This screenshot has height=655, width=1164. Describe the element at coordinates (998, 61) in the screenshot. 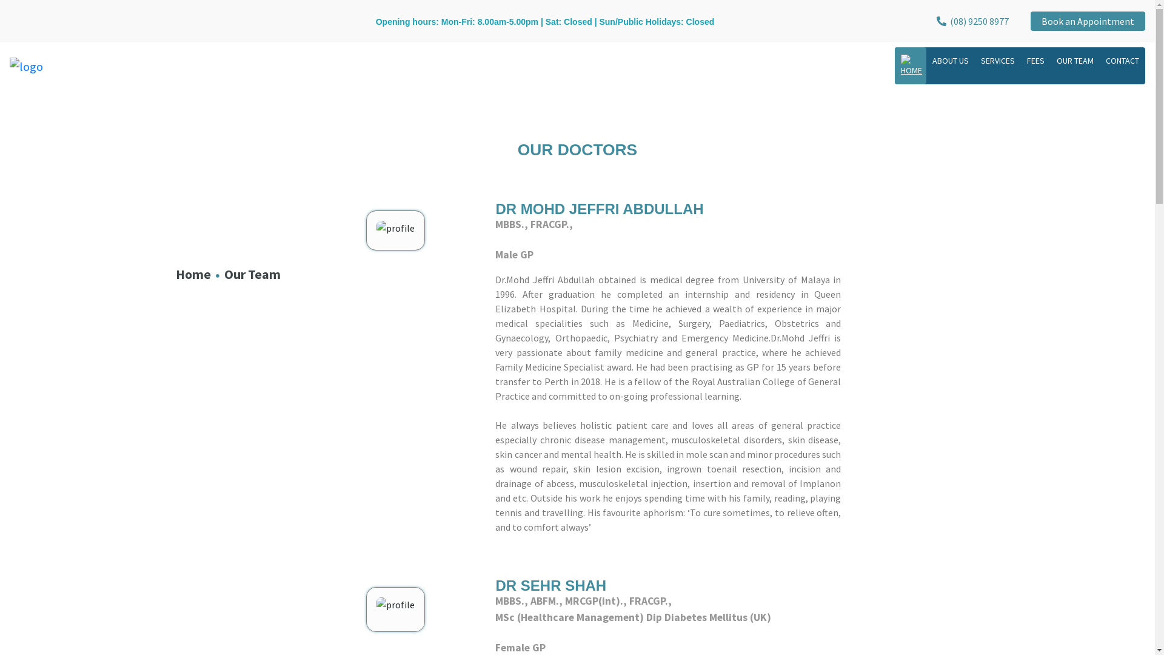

I see `SERVICES` at that location.